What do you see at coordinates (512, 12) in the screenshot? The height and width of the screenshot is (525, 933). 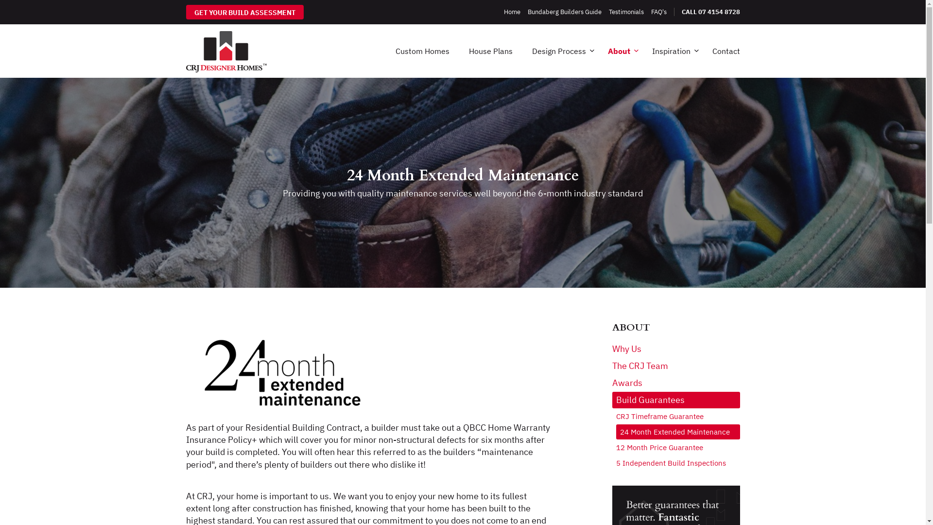 I see `Home` at bounding box center [512, 12].